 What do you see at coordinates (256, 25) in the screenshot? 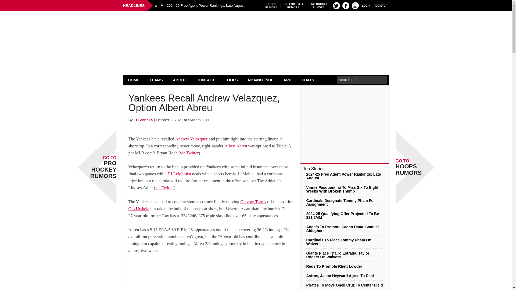
I see `MLB Trade Rumors` at bounding box center [256, 25].